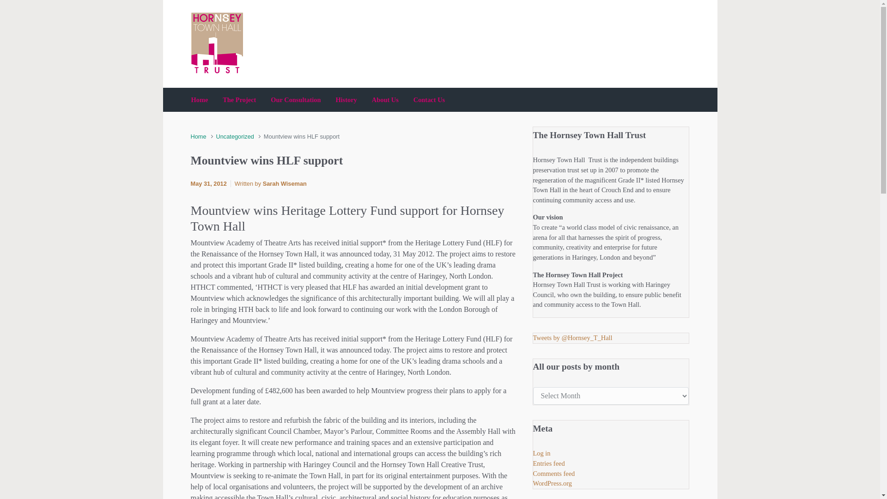 Image resolution: width=887 pixels, height=499 pixels. I want to click on Uncategorized, so click(235, 137).